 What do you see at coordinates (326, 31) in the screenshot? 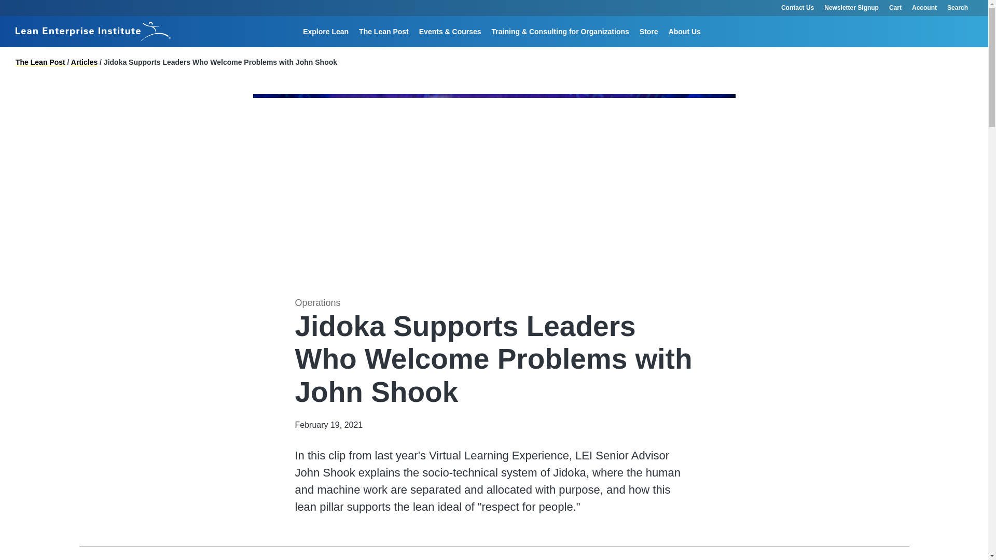
I see `Explore Lean` at bounding box center [326, 31].